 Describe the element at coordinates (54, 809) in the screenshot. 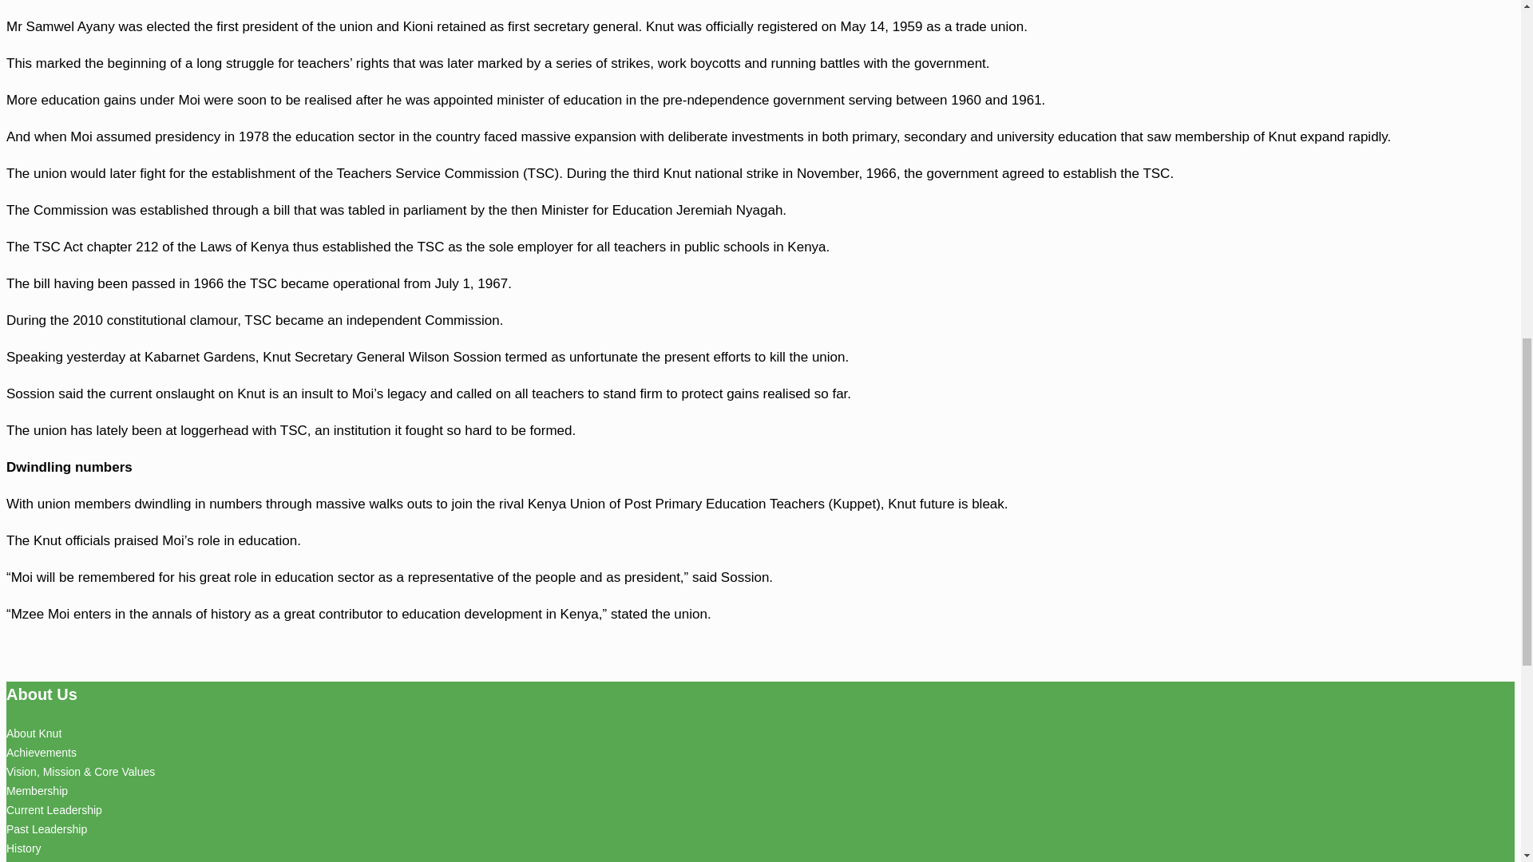

I see `Current Leadership` at that location.